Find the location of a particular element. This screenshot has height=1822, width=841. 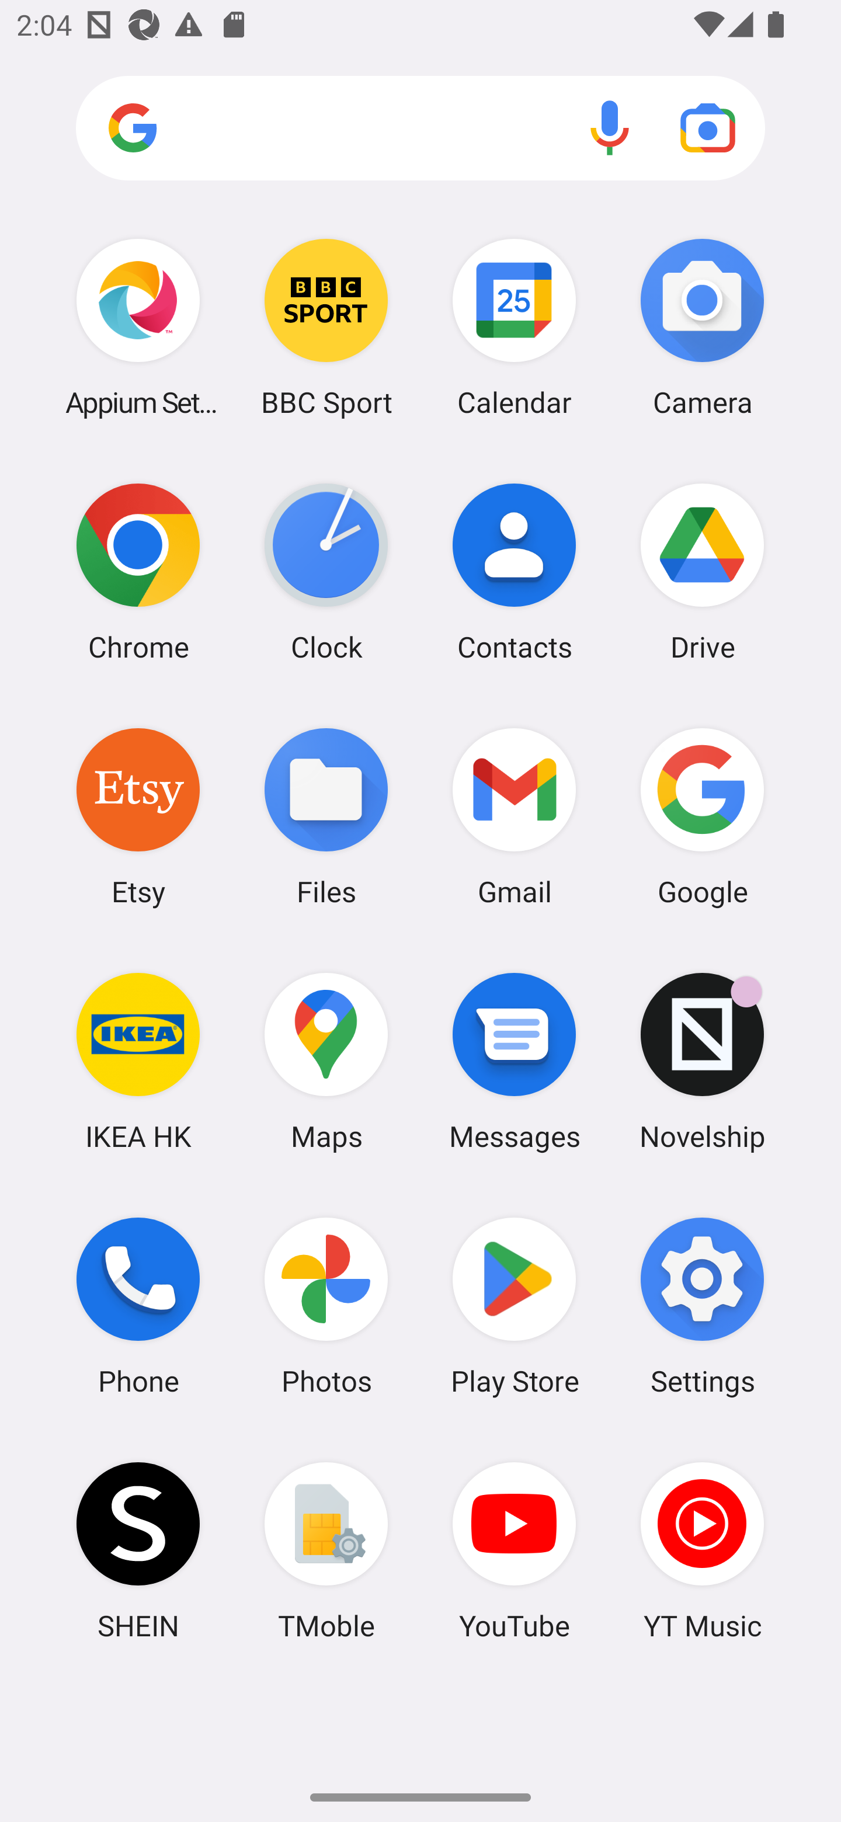

Messages is located at coordinates (515, 1061).